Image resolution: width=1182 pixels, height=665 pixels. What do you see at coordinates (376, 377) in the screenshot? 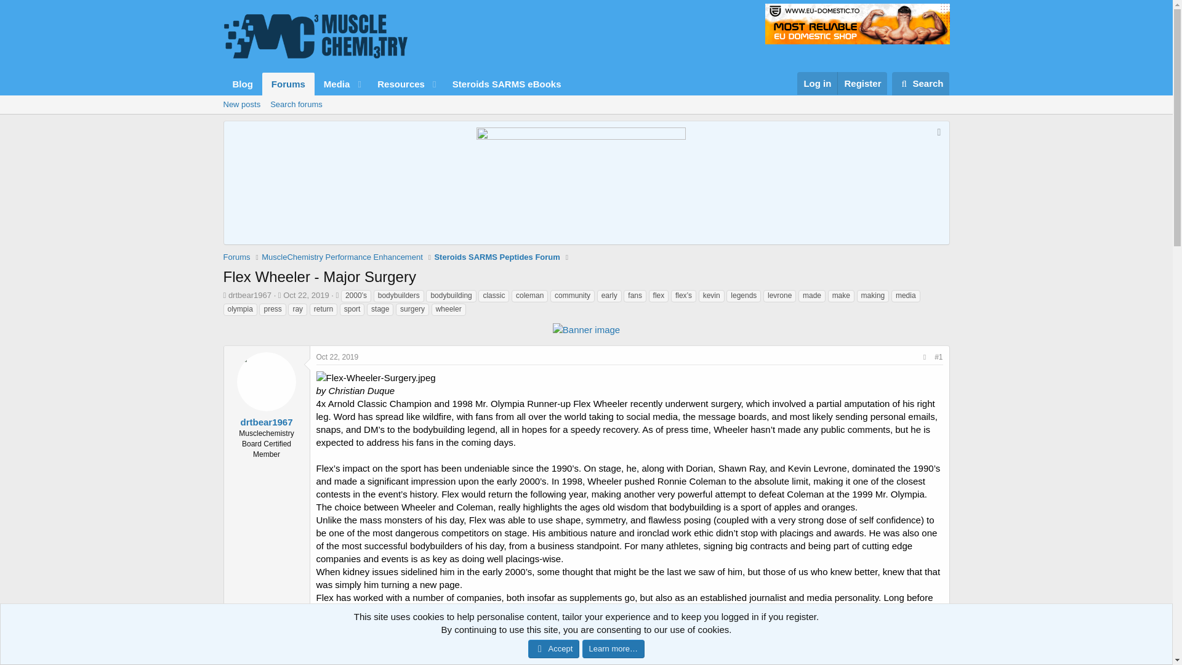
I see `drtbear1967` at bounding box center [376, 377].